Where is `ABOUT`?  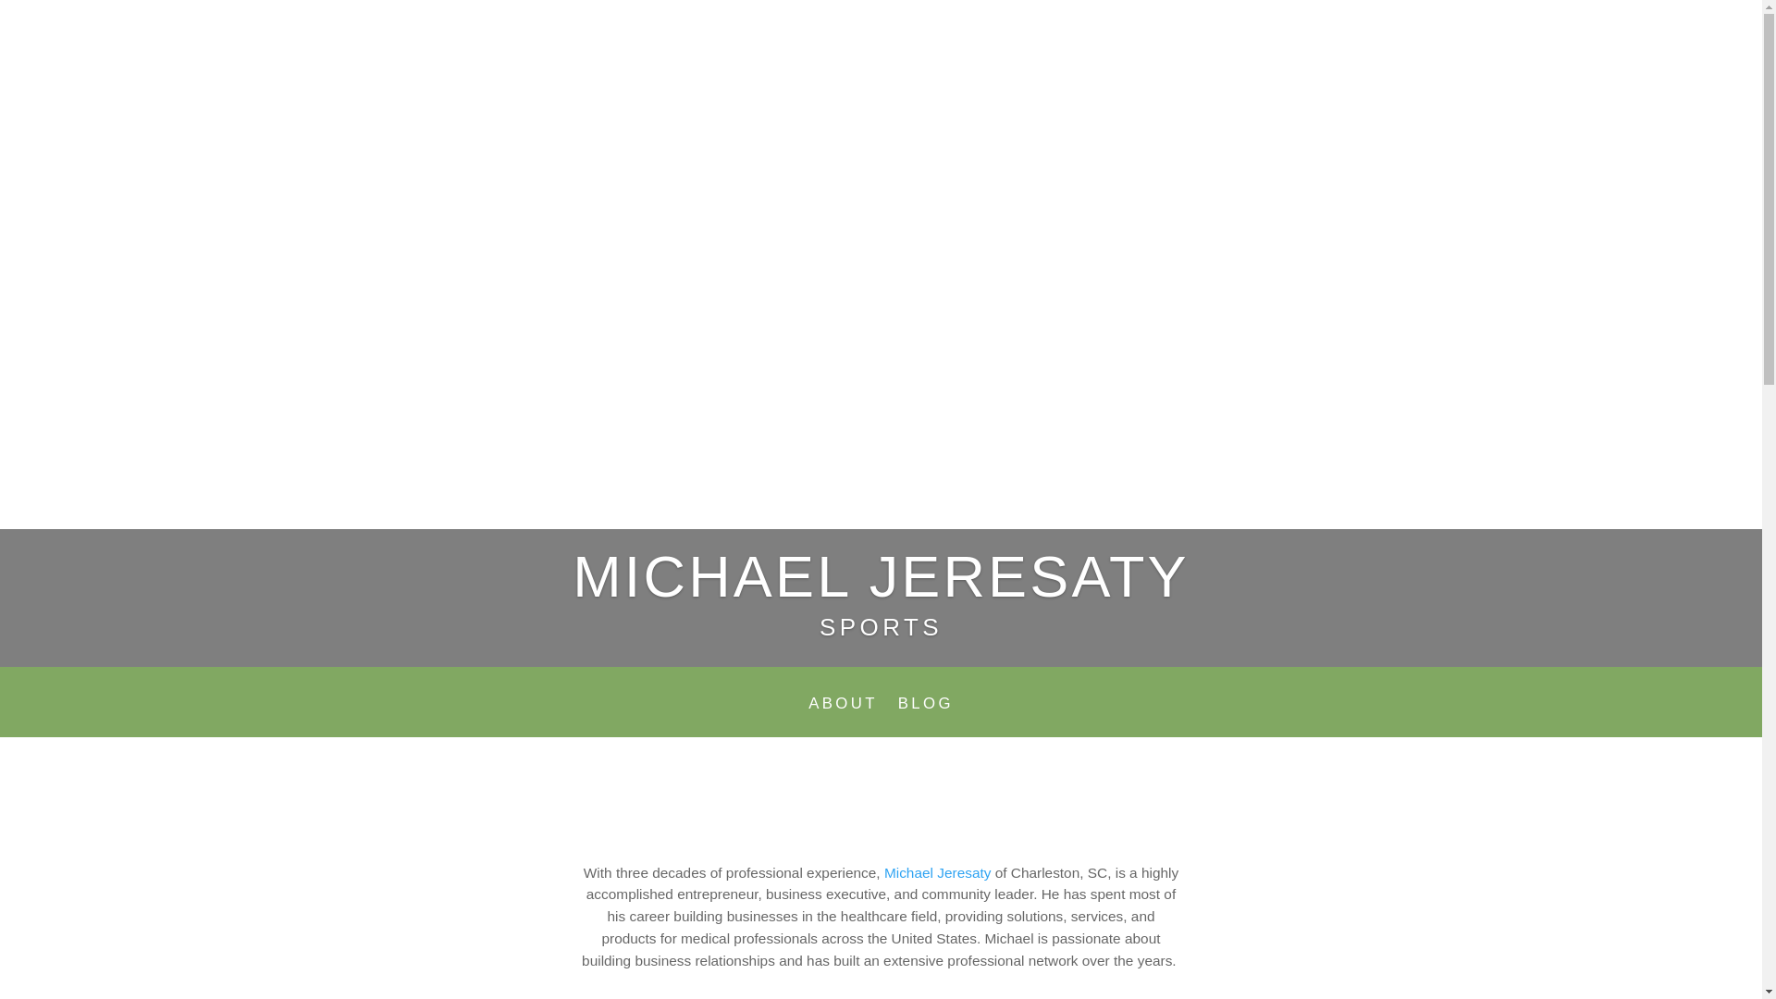 ABOUT is located at coordinates (842, 717).